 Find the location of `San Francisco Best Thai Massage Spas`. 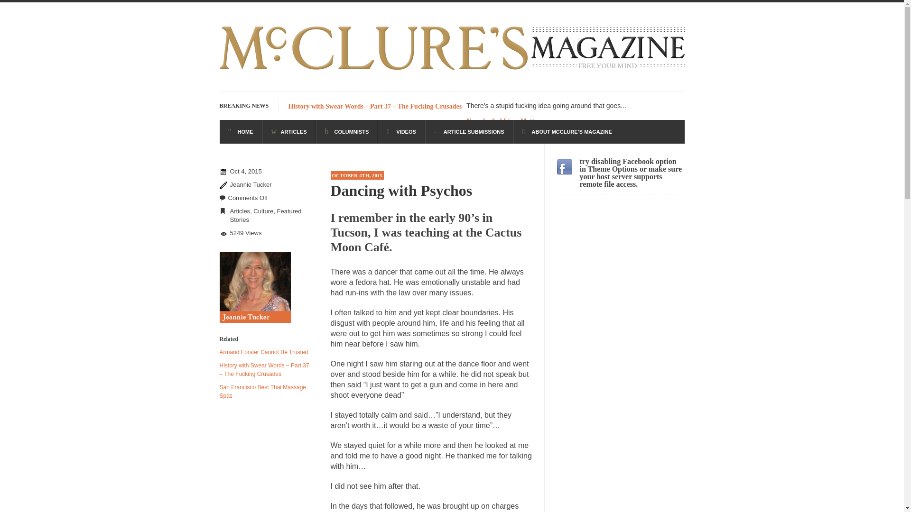

San Francisco Best Thai Massage Spas is located at coordinates (263, 392).